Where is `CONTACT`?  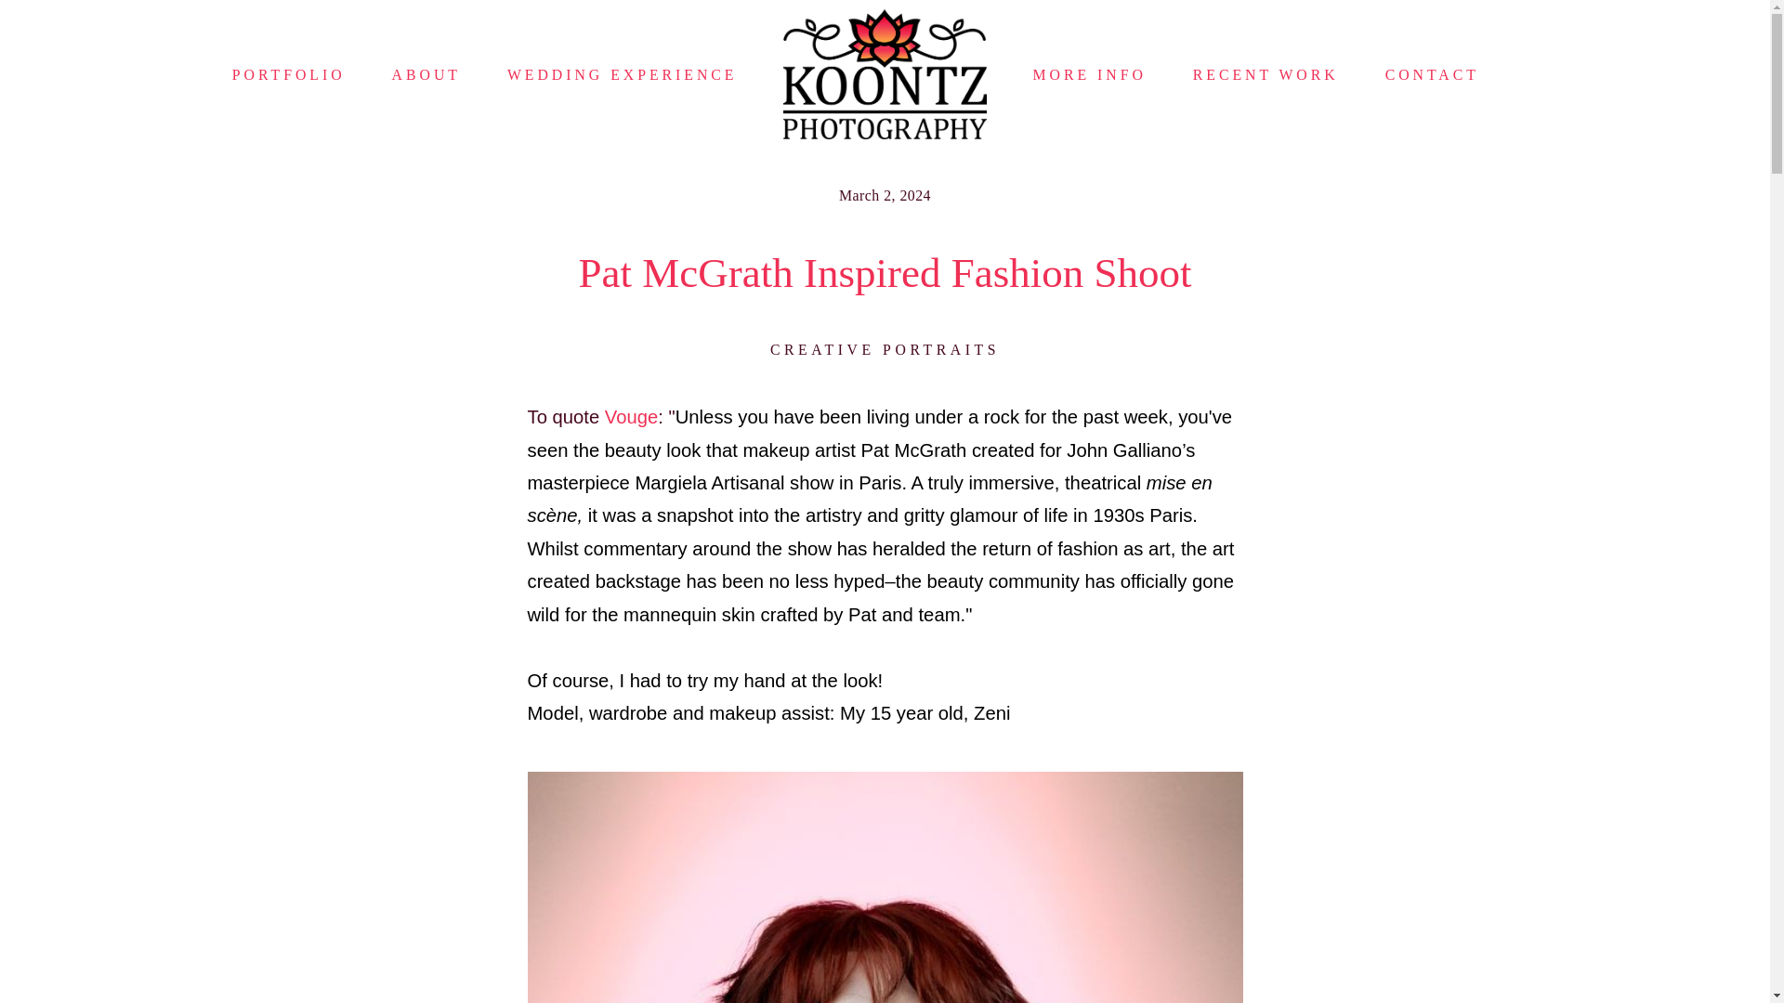
CONTACT is located at coordinates (1432, 75).